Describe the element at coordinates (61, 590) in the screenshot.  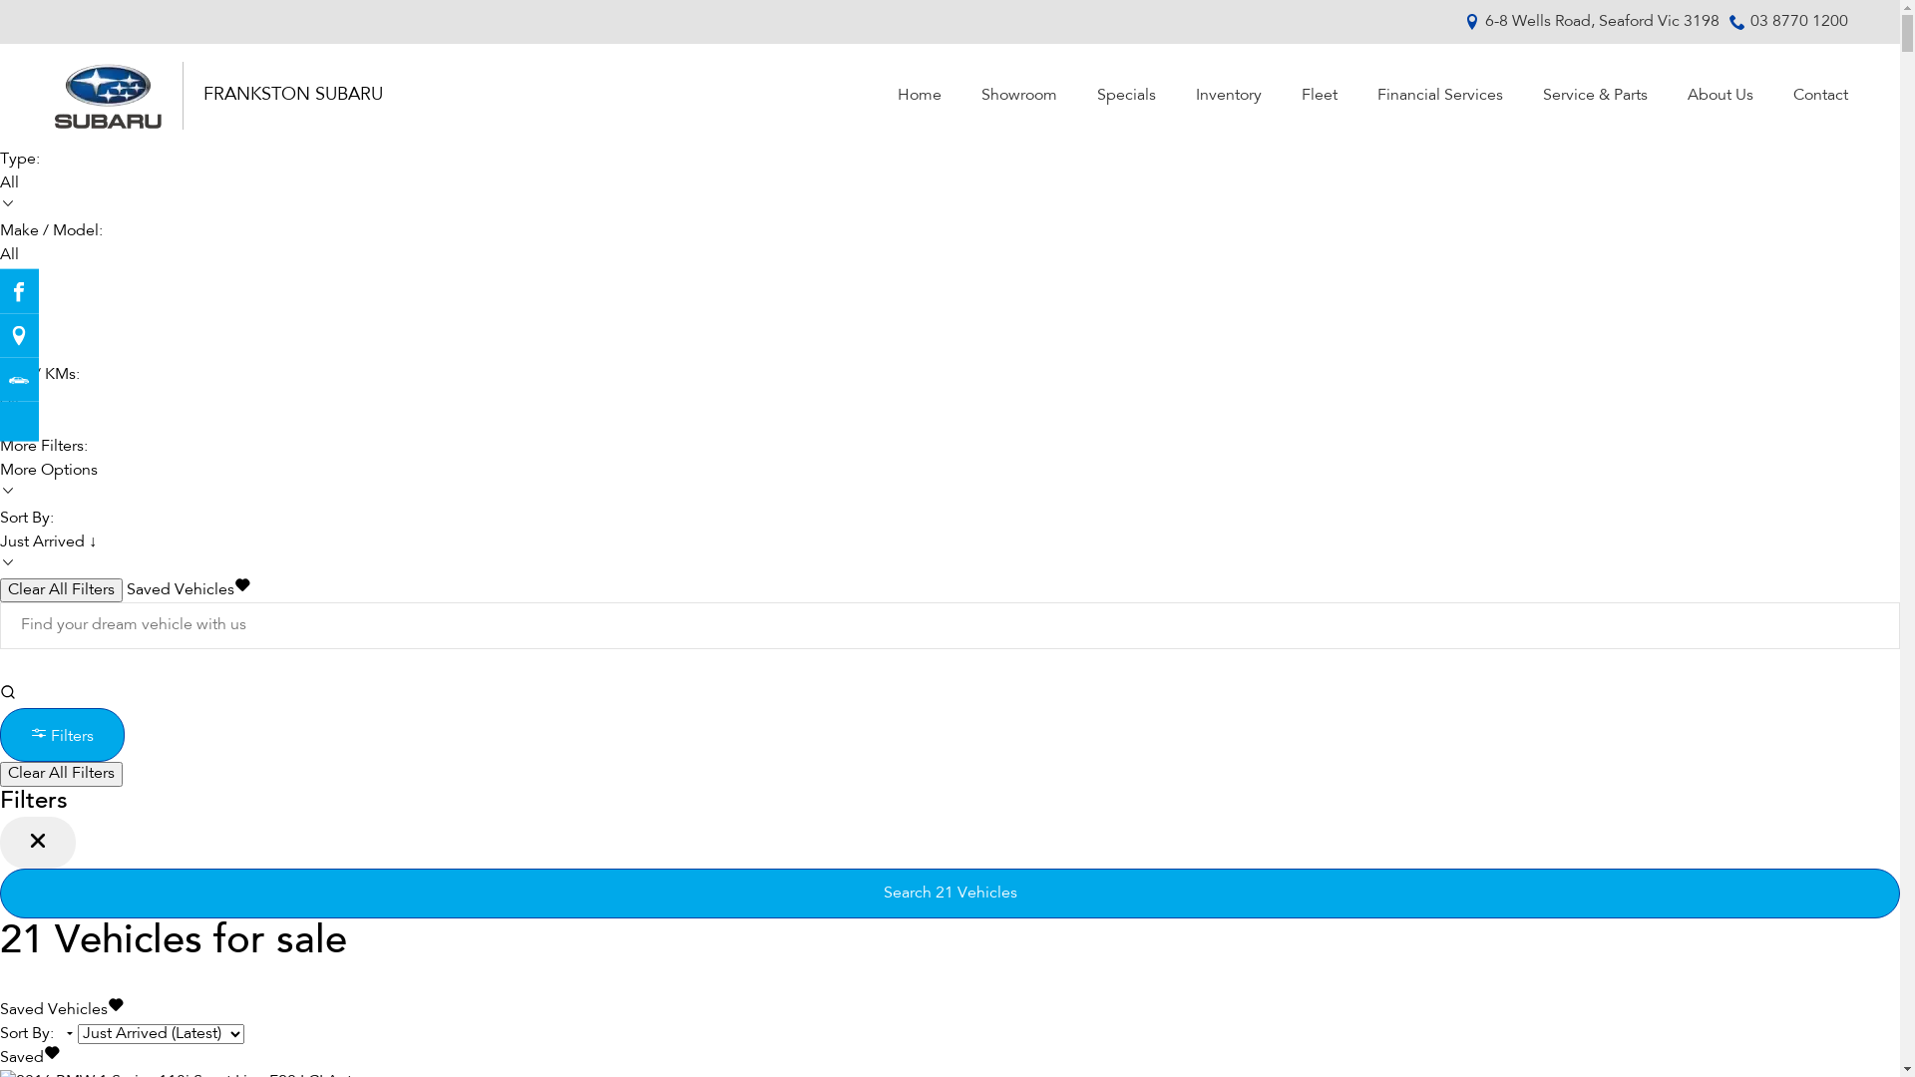
I see `Clear All Filters` at that location.